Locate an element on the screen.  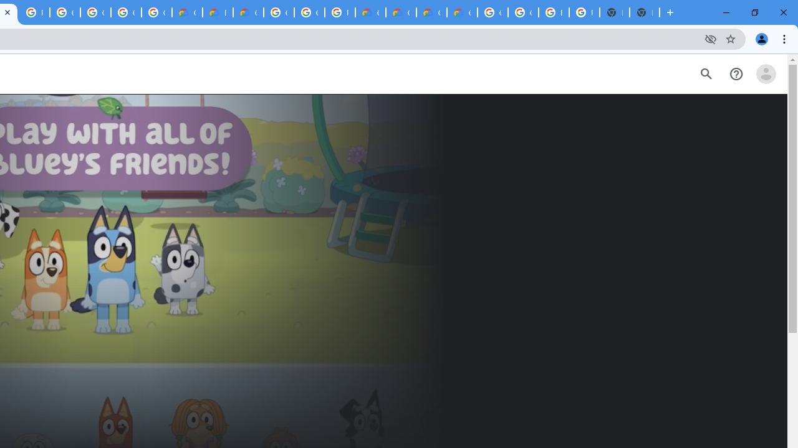
Google Workspace - Specific Terms is located at coordinates (126, 12).